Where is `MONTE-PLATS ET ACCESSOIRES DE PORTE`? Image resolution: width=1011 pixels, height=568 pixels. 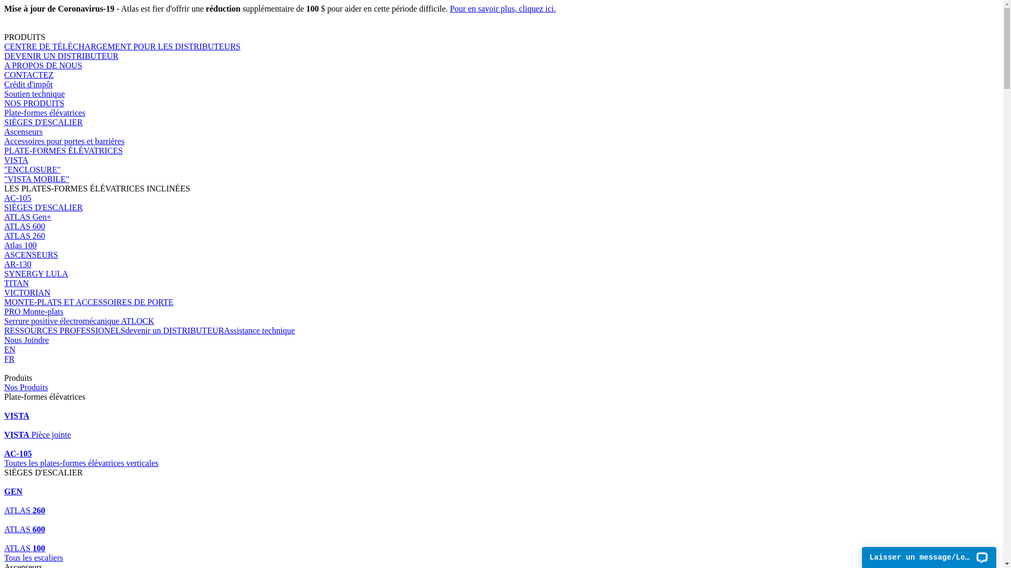 MONTE-PLATS ET ACCESSOIRES DE PORTE is located at coordinates (501, 302).